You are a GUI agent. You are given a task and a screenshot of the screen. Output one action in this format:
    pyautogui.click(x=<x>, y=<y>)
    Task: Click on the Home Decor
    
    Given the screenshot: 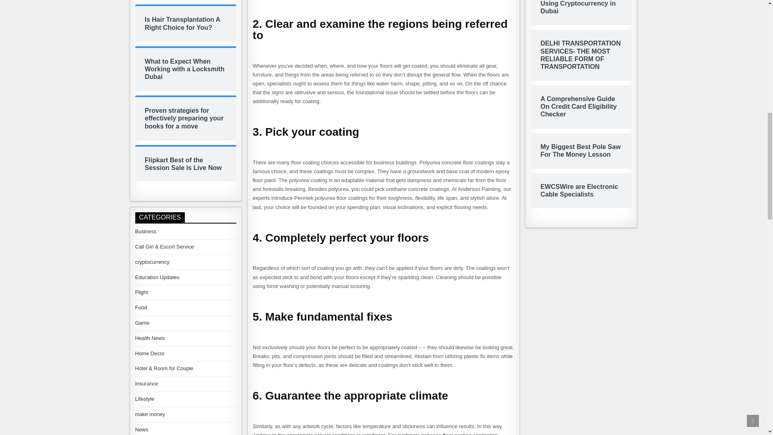 What is the action you would take?
    pyautogui.click(x=150, y=353)
    